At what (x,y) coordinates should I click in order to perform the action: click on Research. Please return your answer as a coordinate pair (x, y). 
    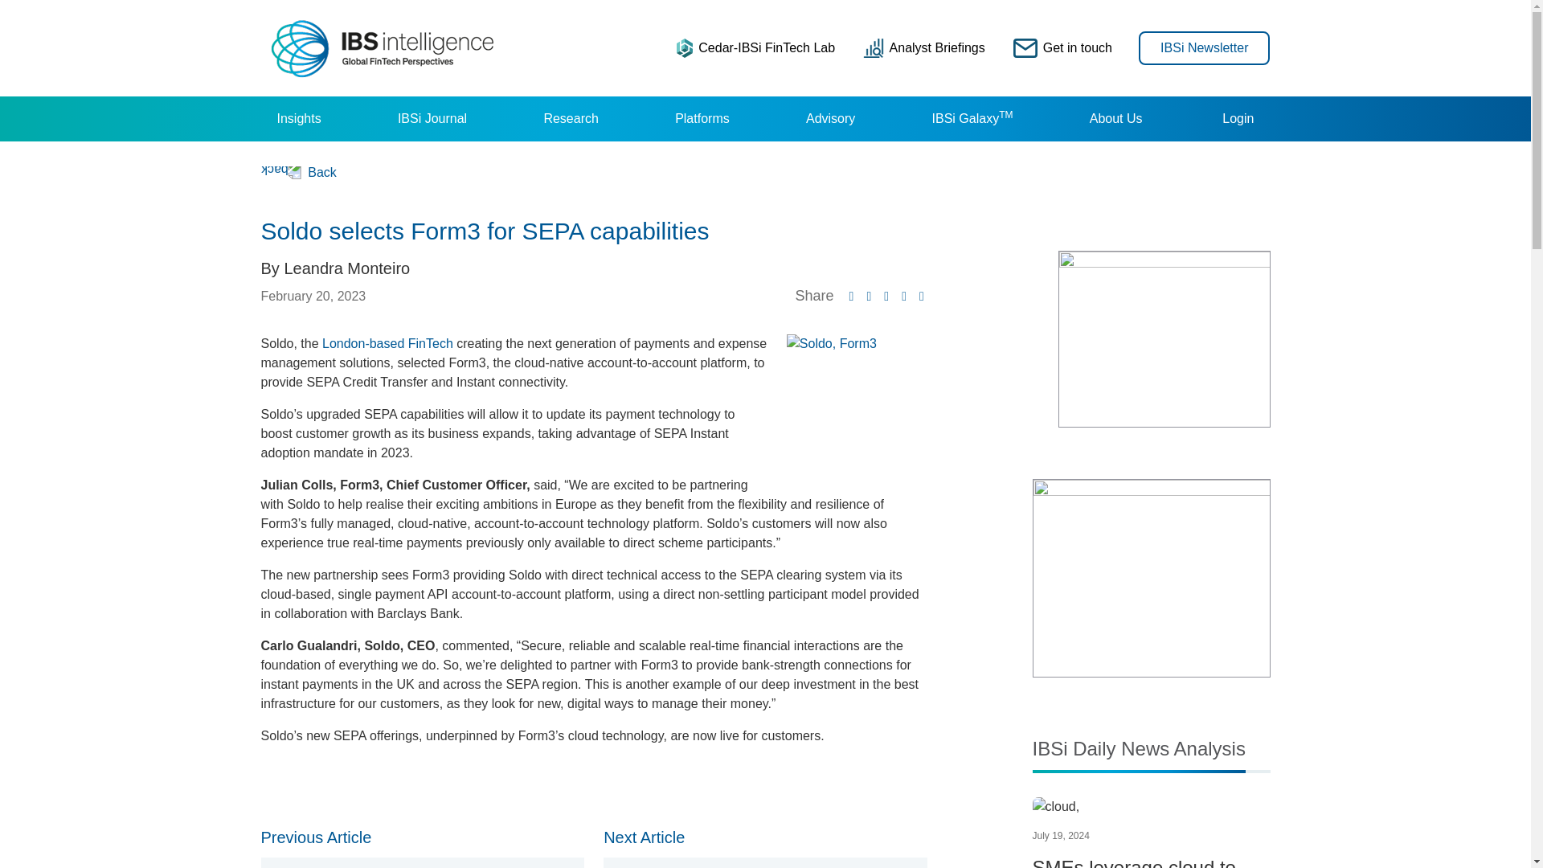
    Looking at the image, I should click on (571, 119).